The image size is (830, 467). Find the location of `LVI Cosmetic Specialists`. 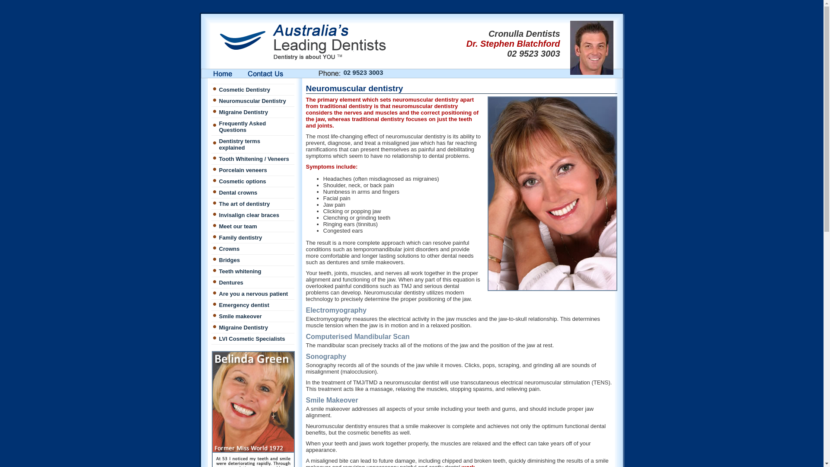

LVI Cosmetic Specialists is located at coordinates (252, 339).